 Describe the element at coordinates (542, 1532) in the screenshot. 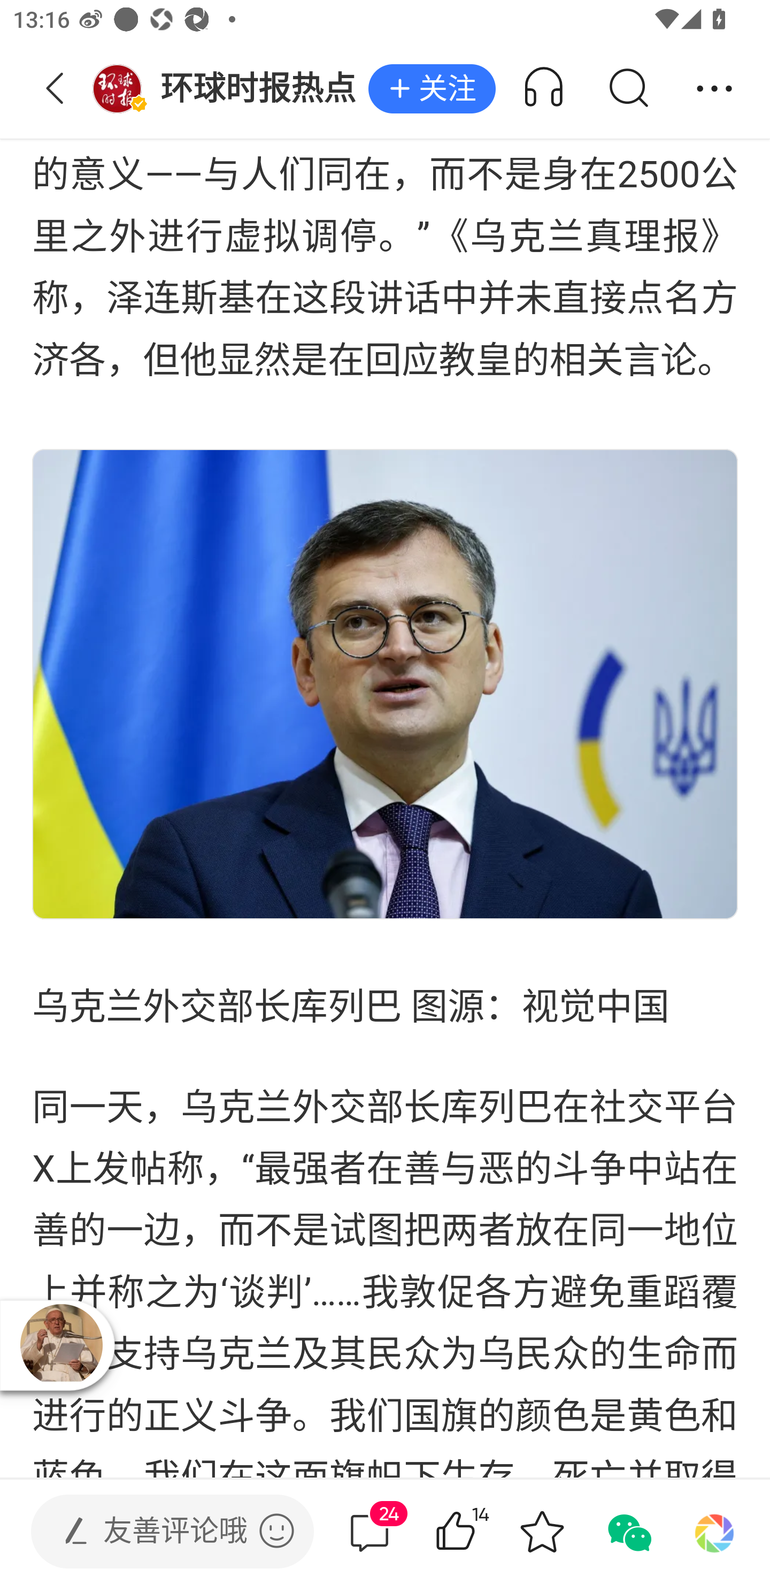

I see `收藏 ` at that location.